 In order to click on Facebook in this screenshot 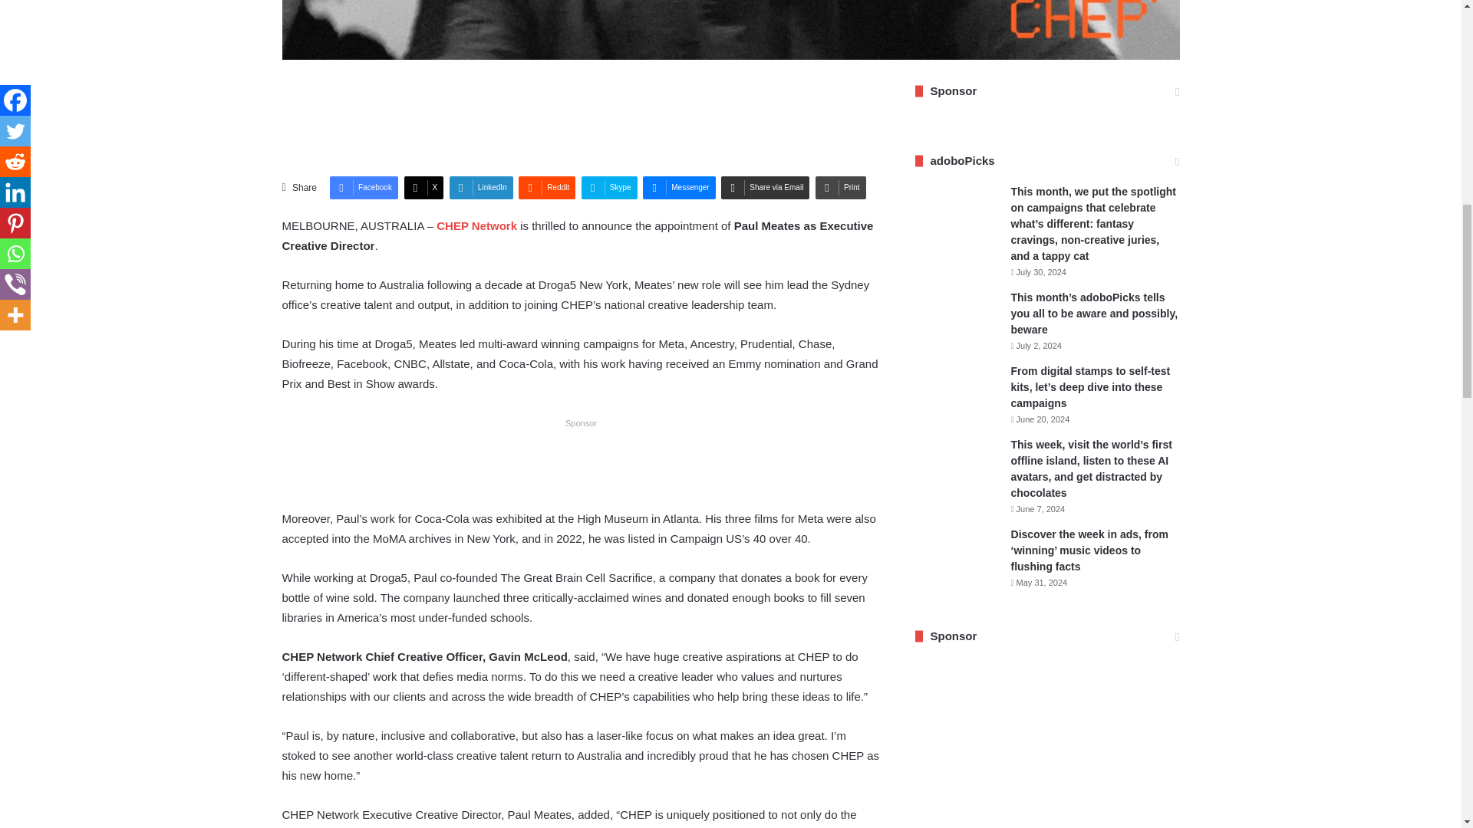, I will do `click(364, 188)`.